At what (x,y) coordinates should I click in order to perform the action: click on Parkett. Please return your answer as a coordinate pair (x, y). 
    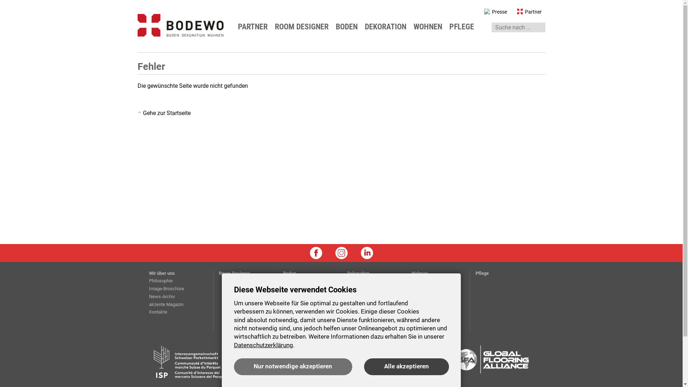
    Looking at the image, I should click on (290, 289).